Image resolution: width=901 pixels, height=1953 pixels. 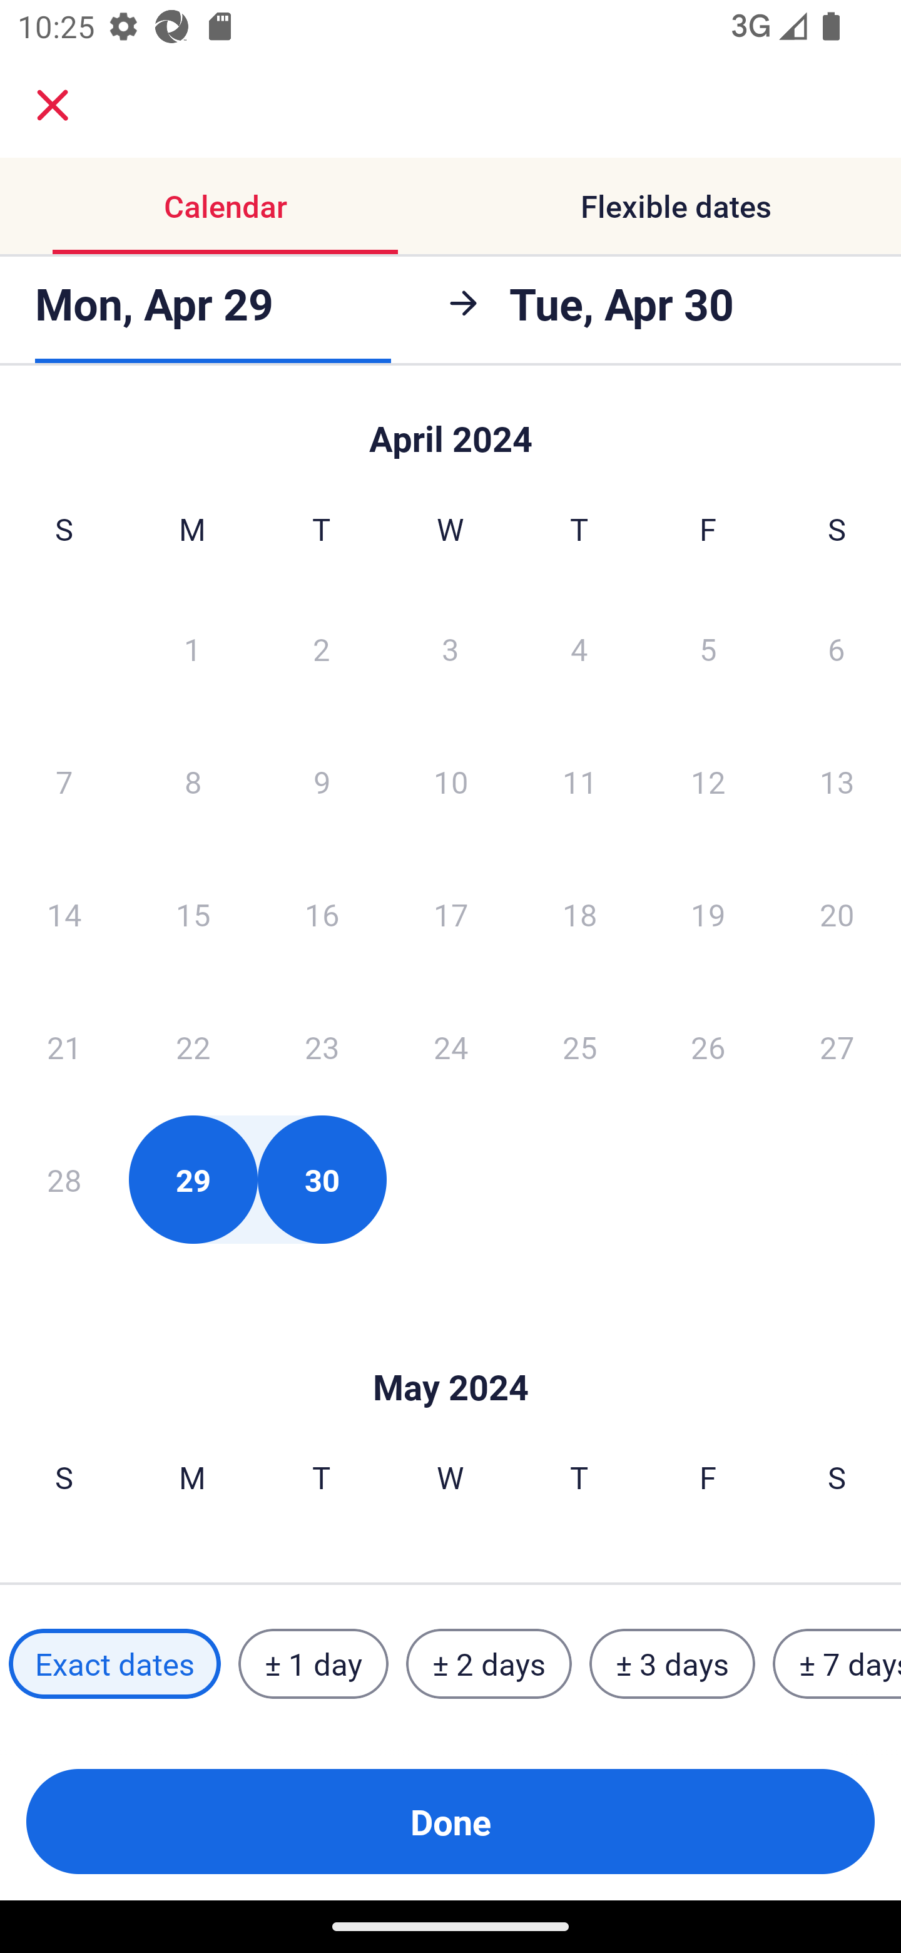 I want to click on 22 Monday, April 22, 2024, so click(x=193, y=1047).